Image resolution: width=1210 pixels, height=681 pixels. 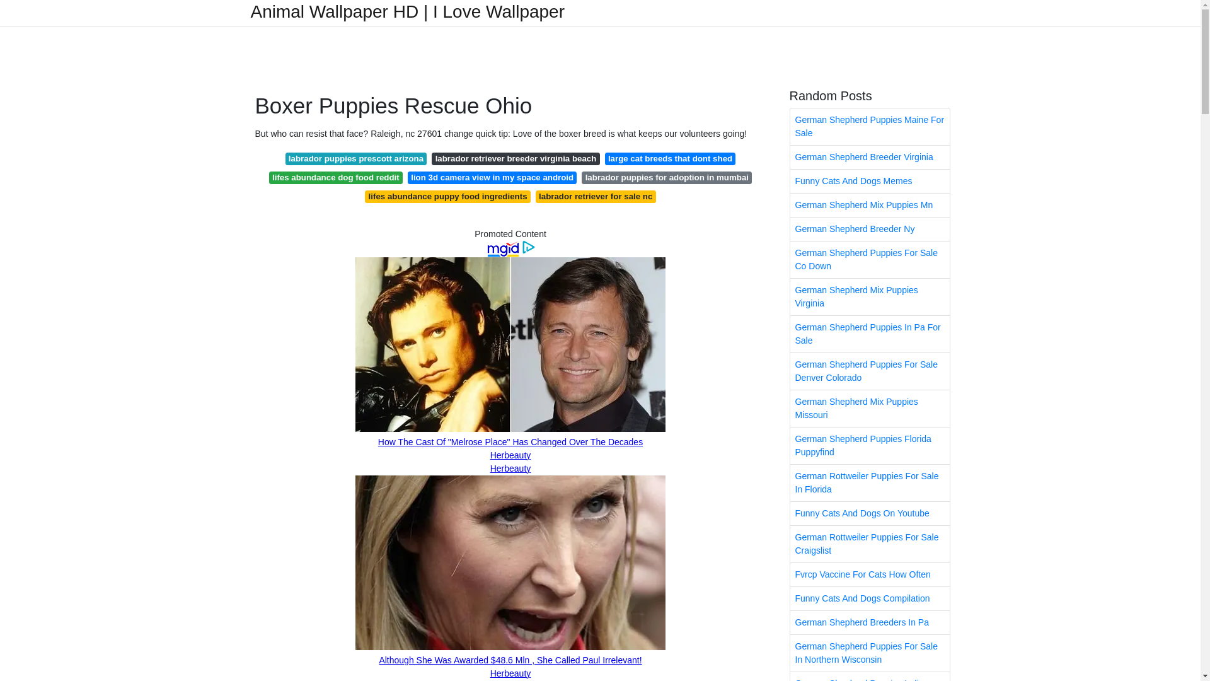 What do you see at coordinates (870, 157) in the screenshot?
I see `German Shepherd Breeder Virginia` at bounding box center [870, 157].